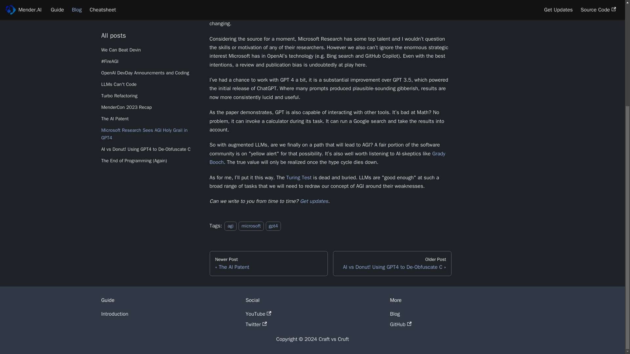 Image resolution: width=630 pixels, height=354 pixels. What do you see at coordinates (150, 3) in the screenshot?
I see `AI vs Donut! Using GPT4 to De-Obfuscate C` at bounding box center [150, 3].